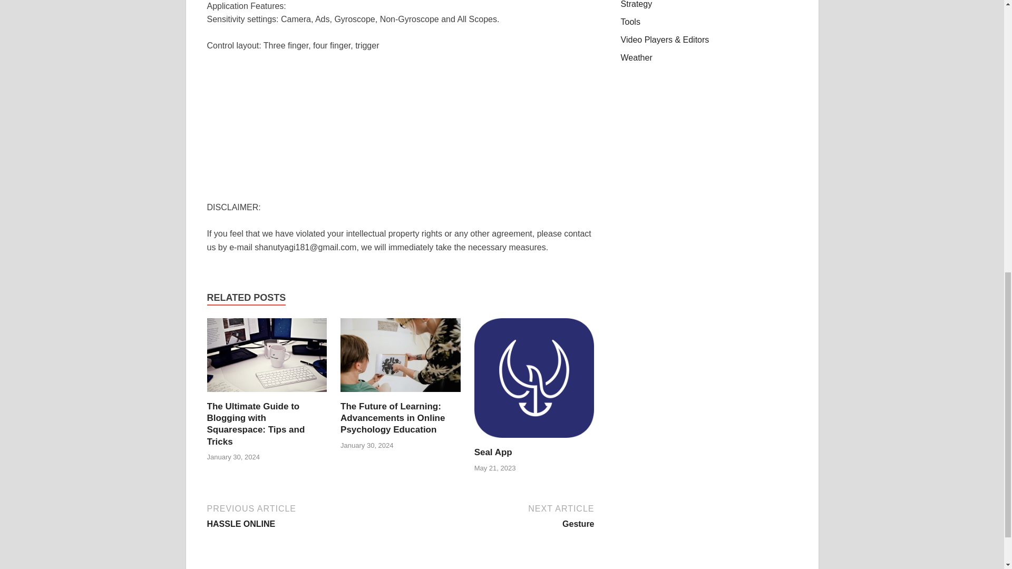  Describe the element at coordinates (493, 452) in the screenshot. I see `Seal App` at that location.